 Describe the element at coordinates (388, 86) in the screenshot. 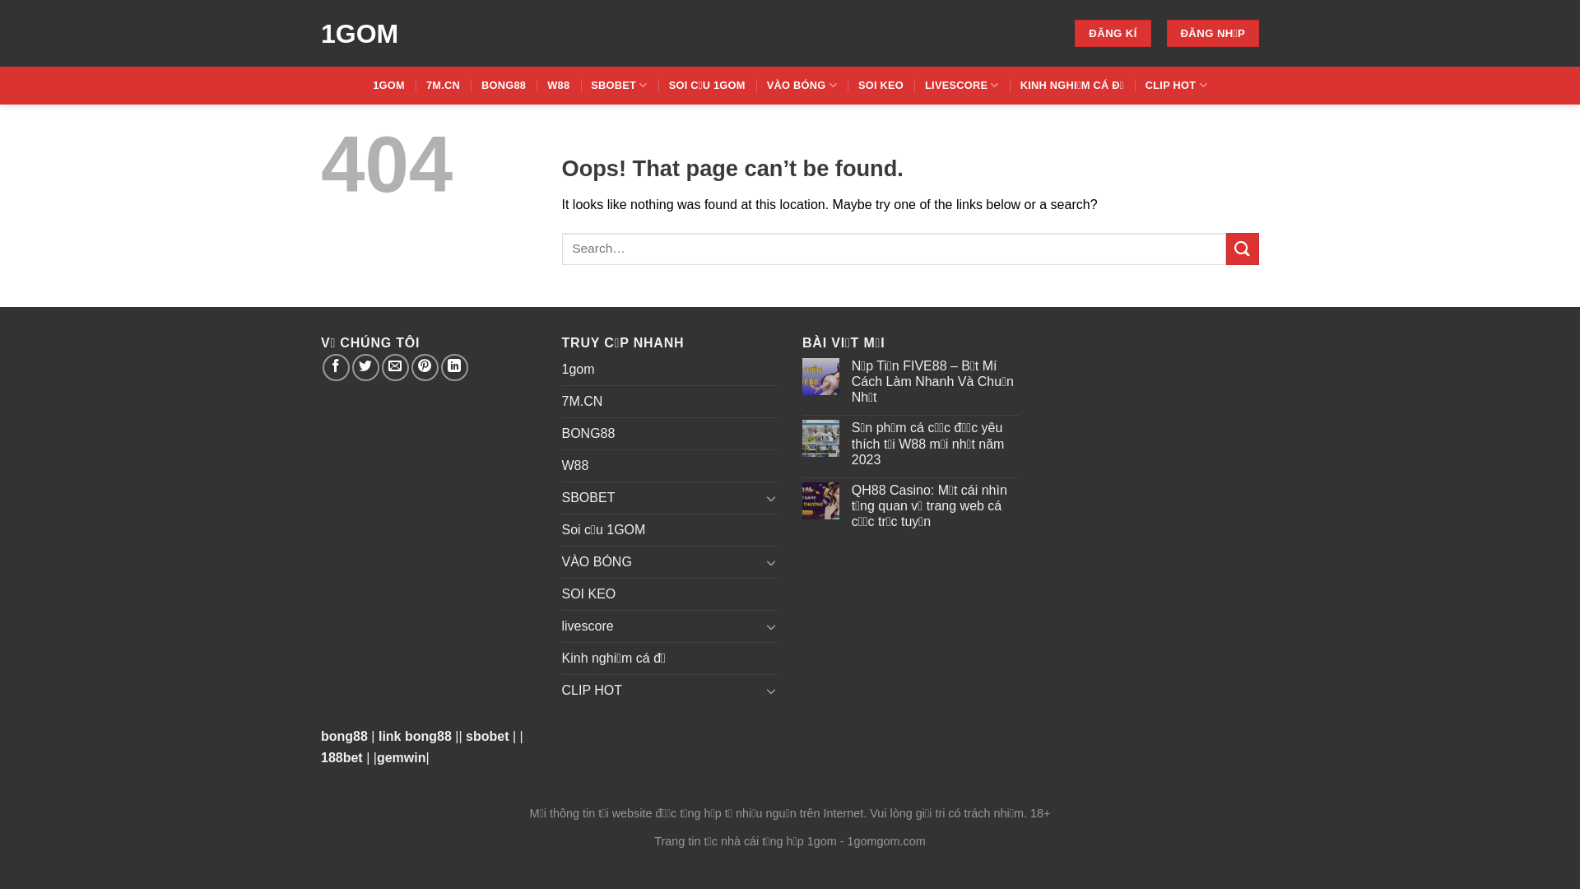

I see `1GOM` at that location.